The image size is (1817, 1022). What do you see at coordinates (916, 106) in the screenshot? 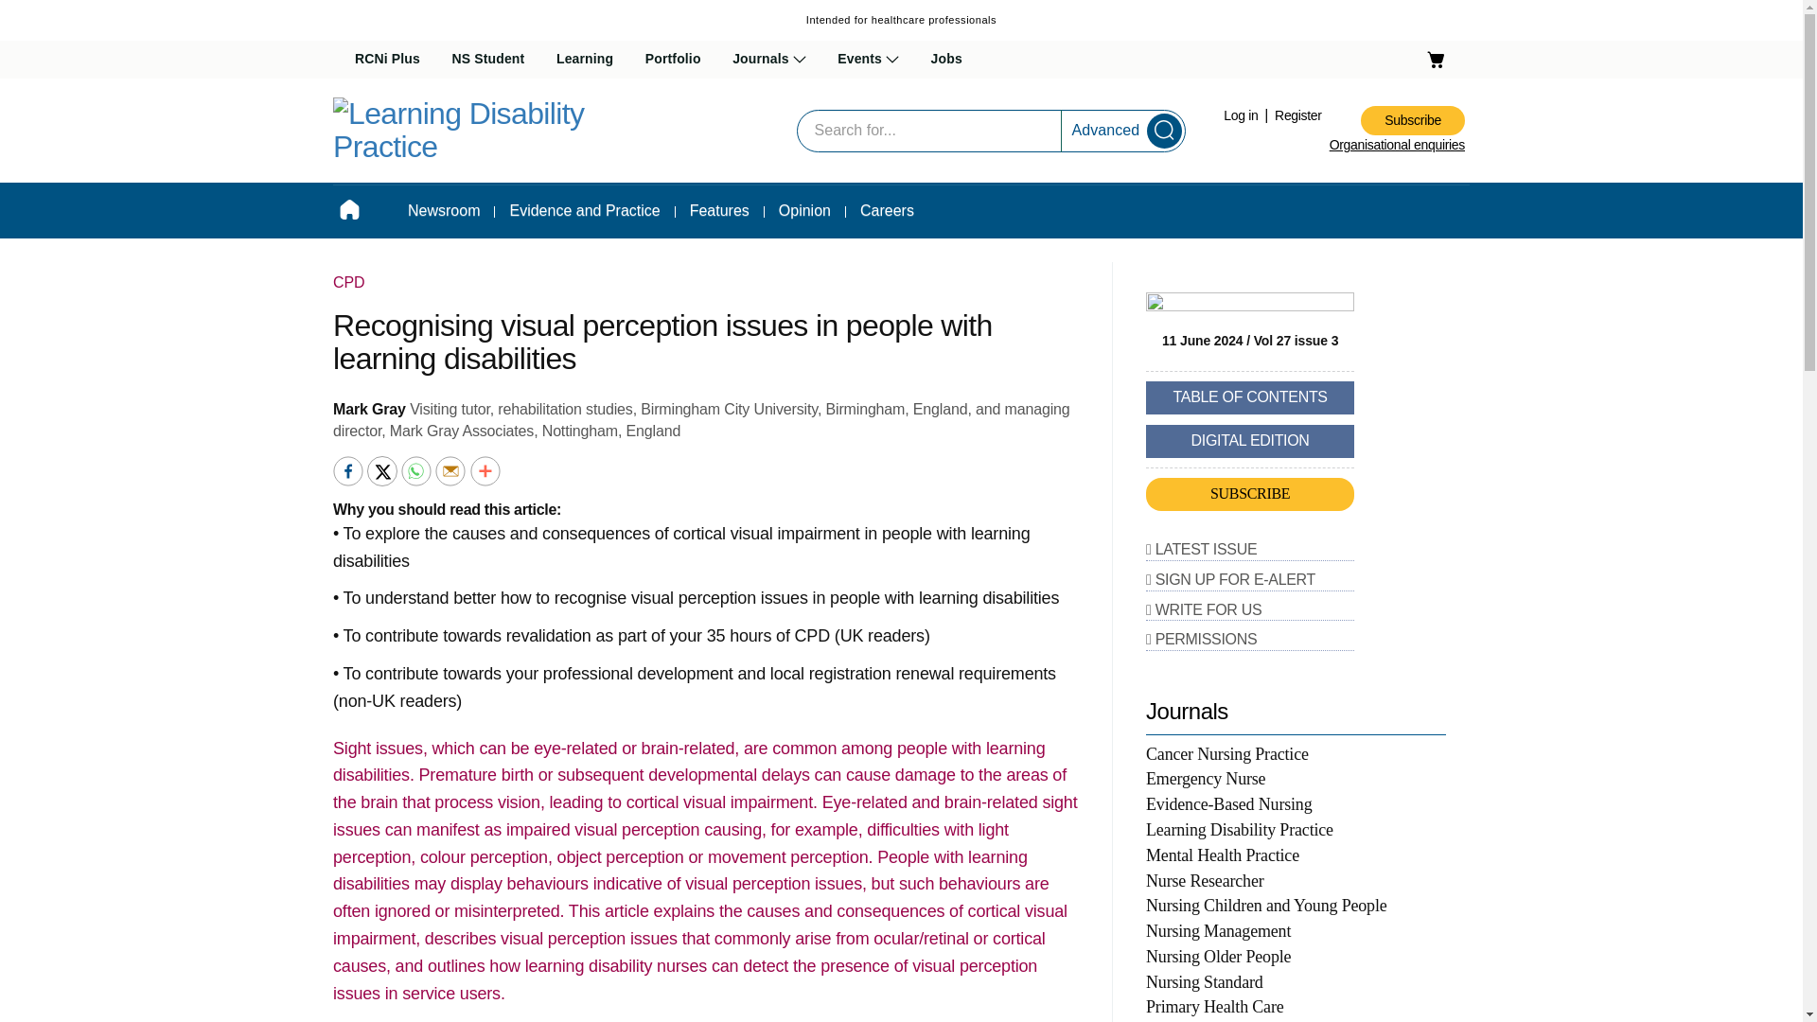
I see `RCN Nursing Awards` at bounding box center [916, 106].